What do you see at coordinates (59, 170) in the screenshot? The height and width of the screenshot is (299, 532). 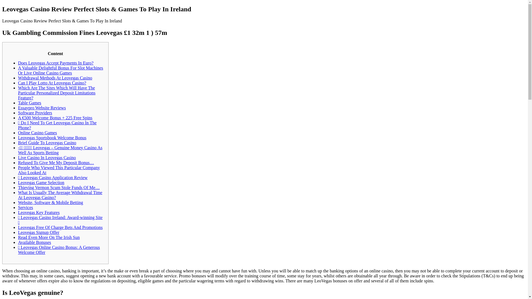 I see `People Who Viewed This Particular Company Also Looked At` at bounding box center [59, 170].